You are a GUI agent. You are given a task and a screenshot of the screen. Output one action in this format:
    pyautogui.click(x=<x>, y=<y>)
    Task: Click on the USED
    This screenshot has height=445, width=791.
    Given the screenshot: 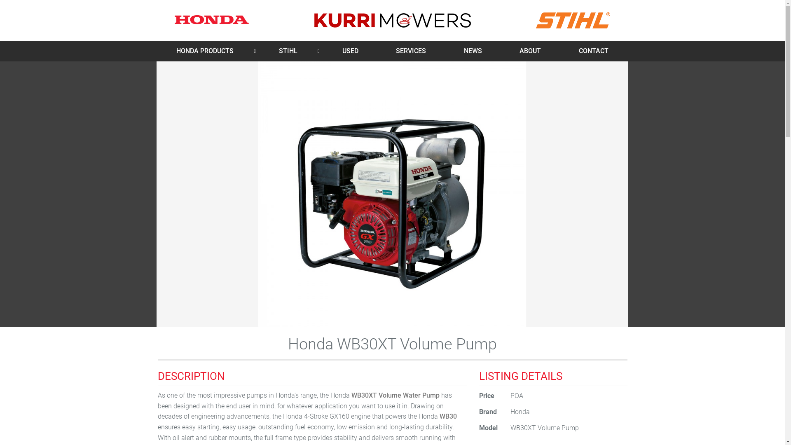 What is the action you would take?
    pyautogui.click(x=350, y=51)
    